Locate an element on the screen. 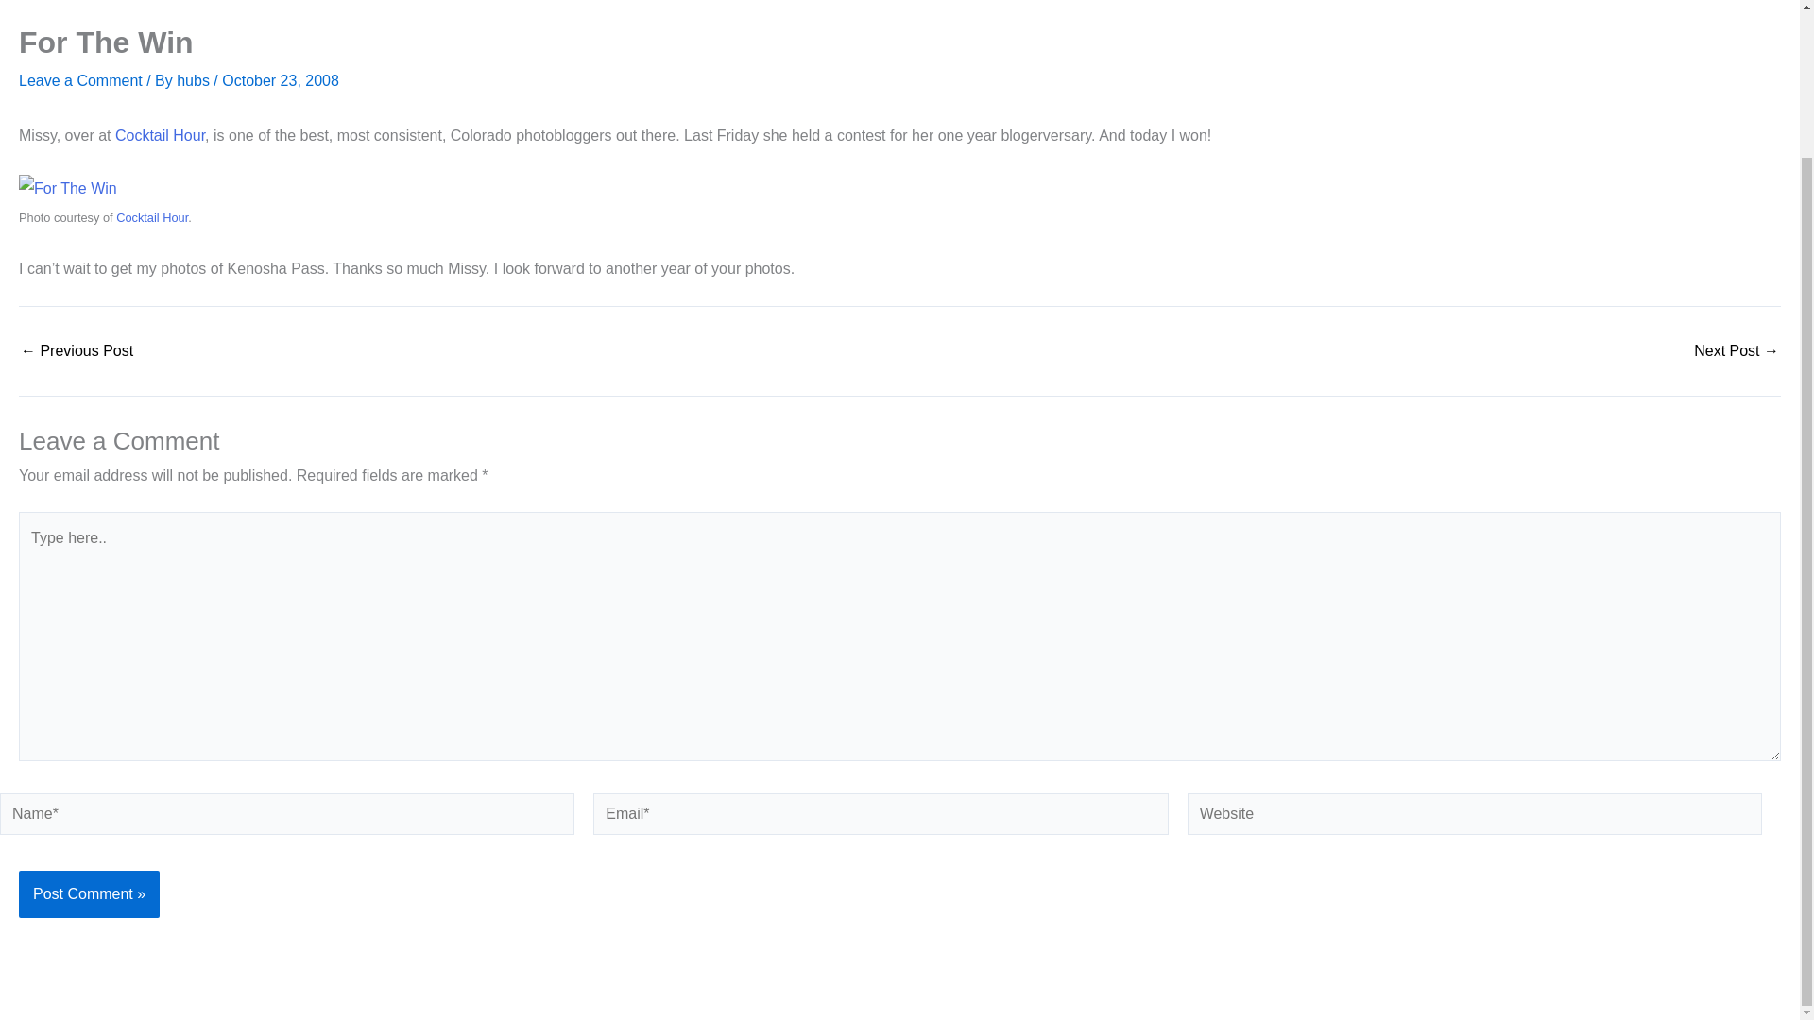 The image size is (1814, 1020). View all posts by hubs is located at coordinates (195, 79).